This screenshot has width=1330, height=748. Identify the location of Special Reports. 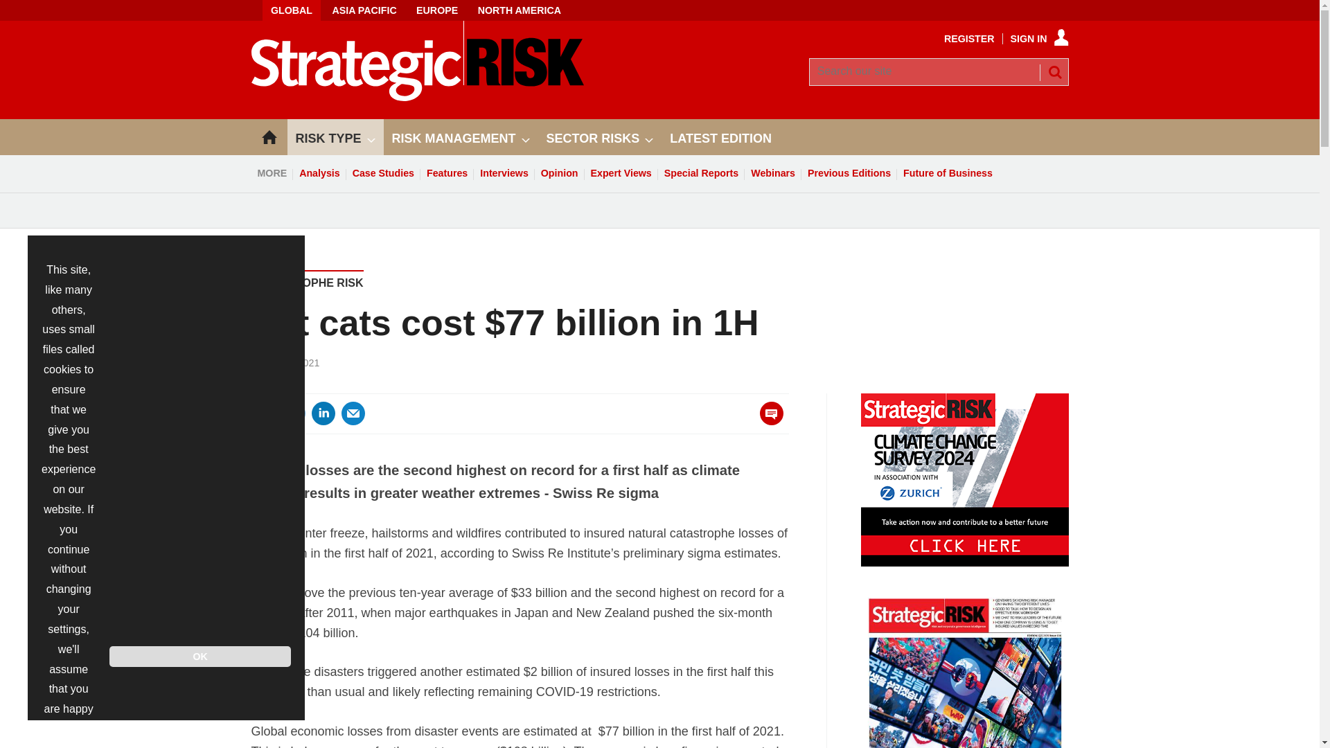
(701, 173).